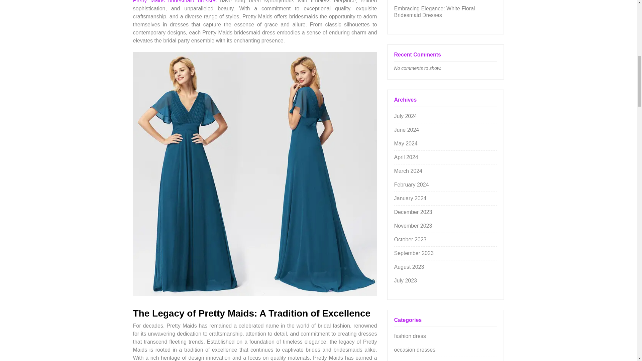 The height and width of the screenshot is (361, 642). What do you see at coordinates (411, 185) in the screenshot?
I see `February 2024` at bounding box center [411, 185].